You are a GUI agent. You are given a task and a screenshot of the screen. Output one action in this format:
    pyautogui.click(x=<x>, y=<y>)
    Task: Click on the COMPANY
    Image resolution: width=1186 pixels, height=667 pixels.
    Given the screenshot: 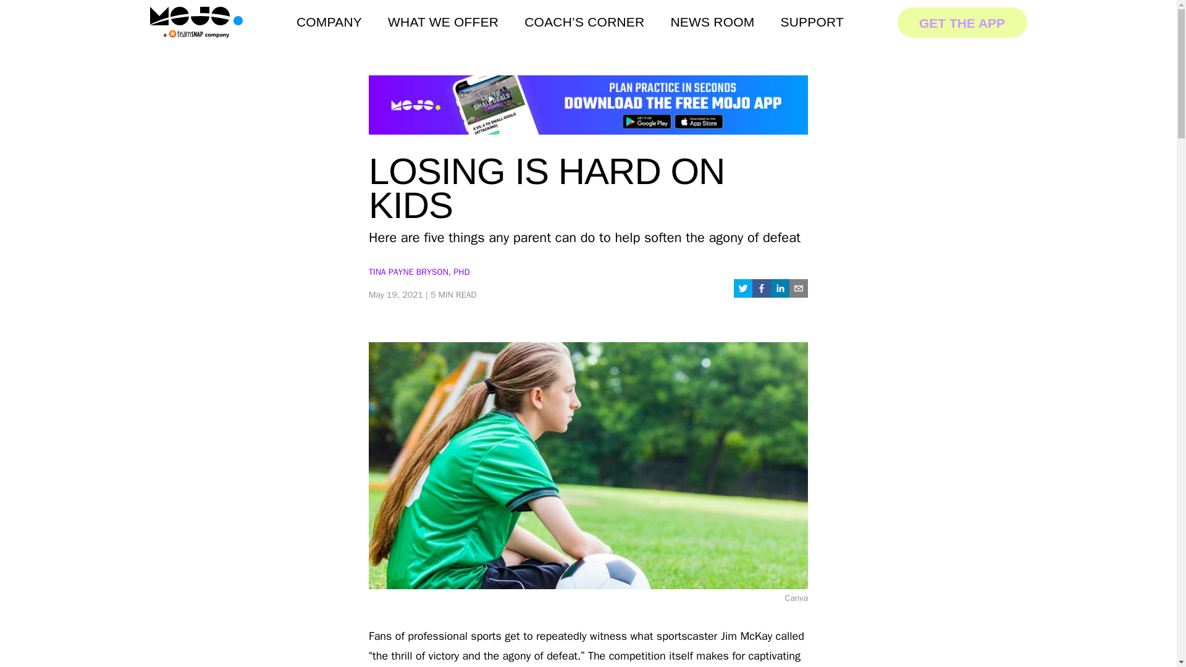 What is the action you would take?
    pyautogui.click(x=329, y=22)
    